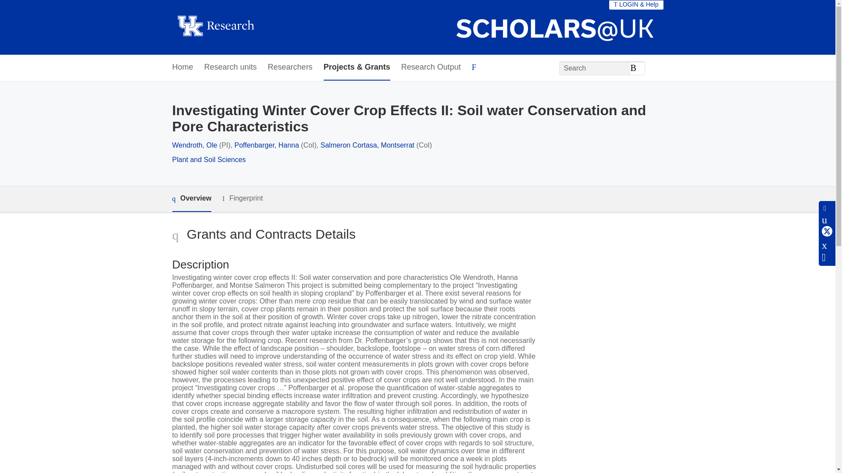  What do you see at coordinates (194, 145) in the screenshot?
I see `Wendroth, Ole` at bounding box center [194, 145].